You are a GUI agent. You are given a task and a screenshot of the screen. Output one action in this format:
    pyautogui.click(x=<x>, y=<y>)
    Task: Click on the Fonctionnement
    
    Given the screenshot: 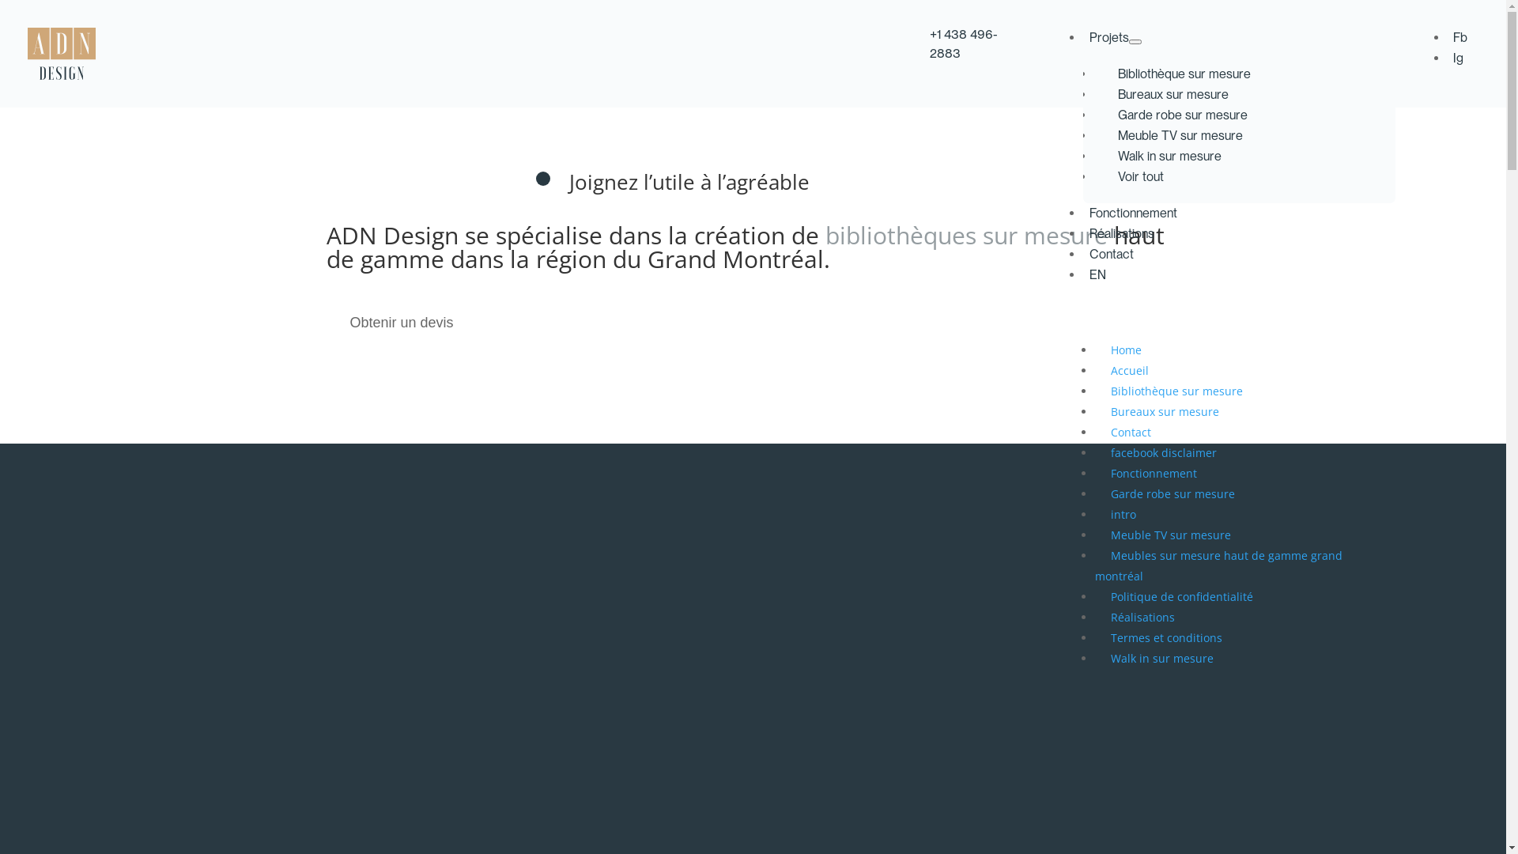 What is the action you would take?
    pyautogui.click(x=1154, y=473)
    